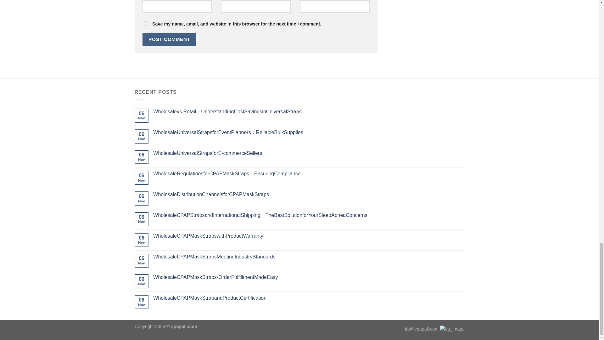 This screenshot has width=604, height=340. What do you see at coordinates (145, 23) in the screenshot?
I see `yes` at bounding box center [145, 23].